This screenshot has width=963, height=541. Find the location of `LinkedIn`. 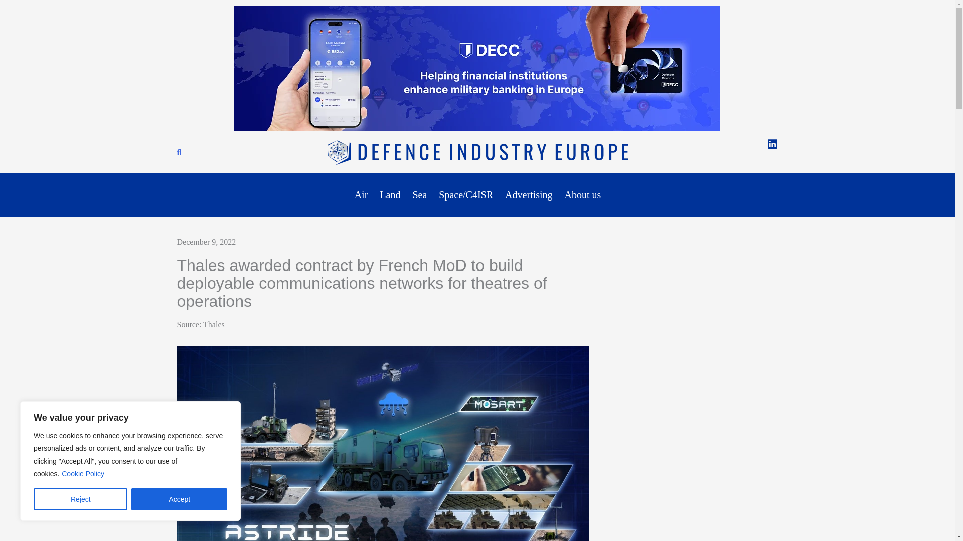

LinkedIn is located at coordinates (772, 144).